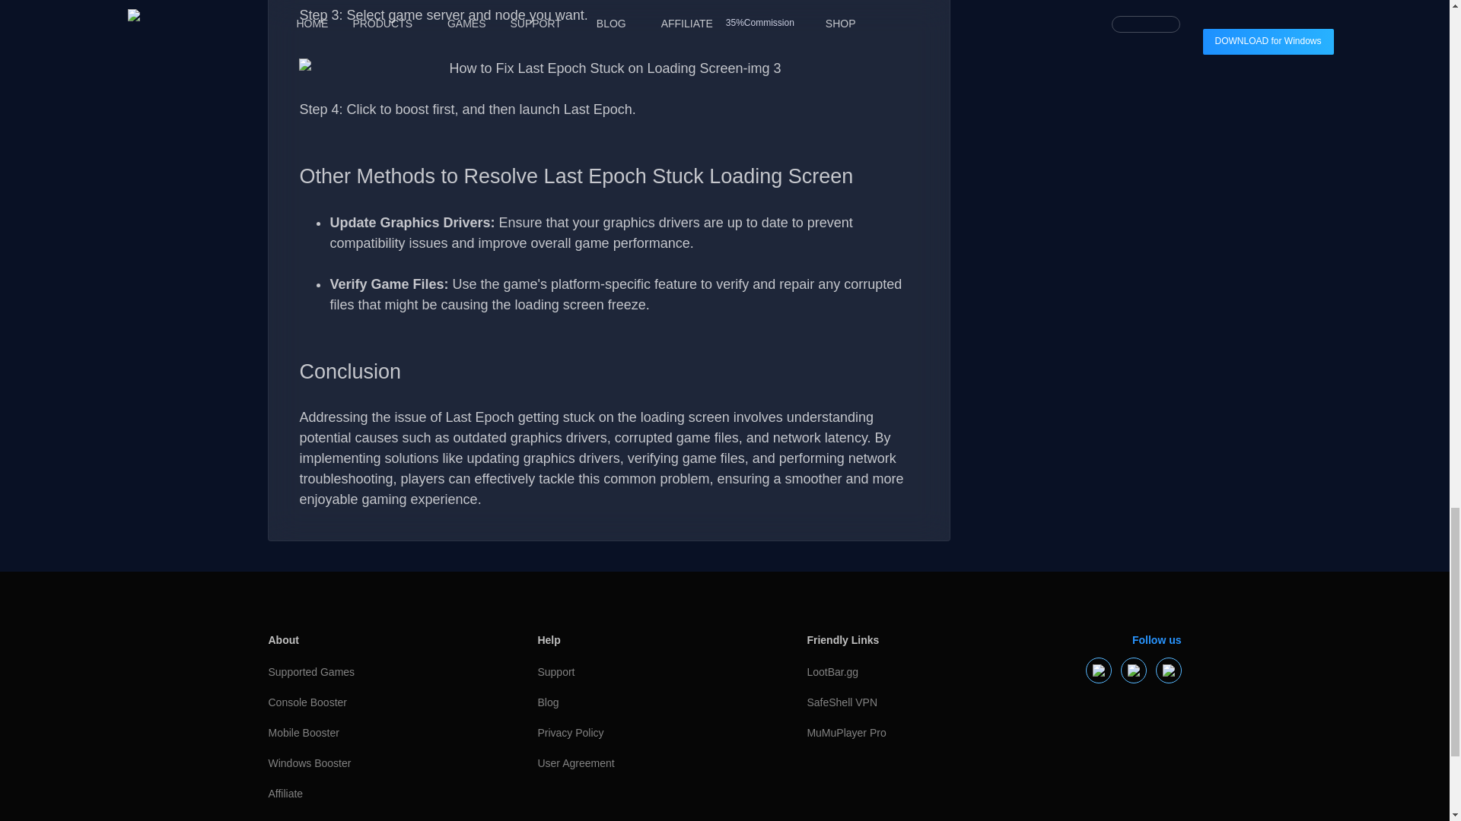  Describe the element at coordinates (374, 673) in the screenshot. I see `Supported Games` at that location.